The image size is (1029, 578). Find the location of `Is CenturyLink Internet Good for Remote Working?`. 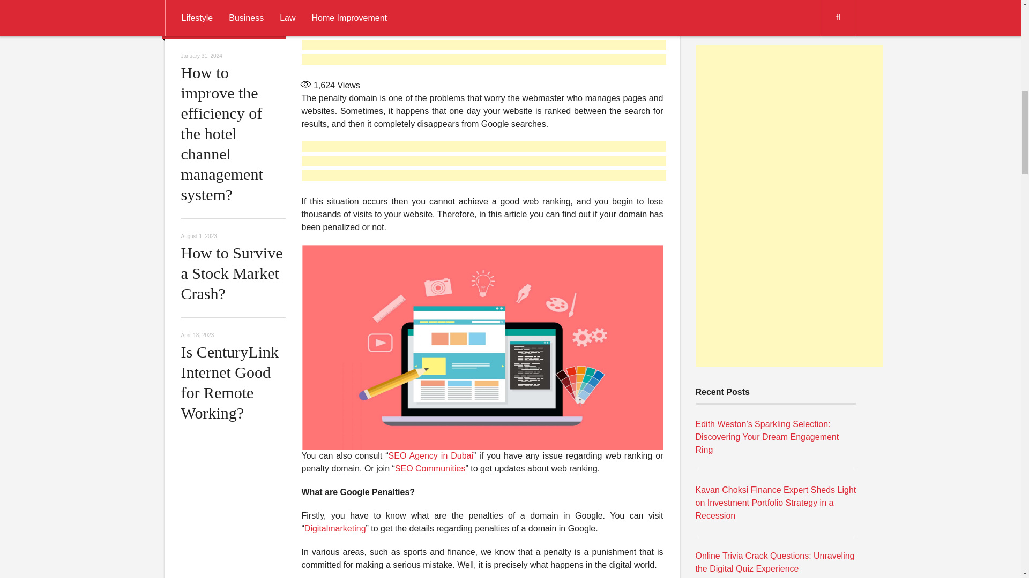

Is CenturyLink Internet Good for Remote Working? is located at coordinates (229, 382).